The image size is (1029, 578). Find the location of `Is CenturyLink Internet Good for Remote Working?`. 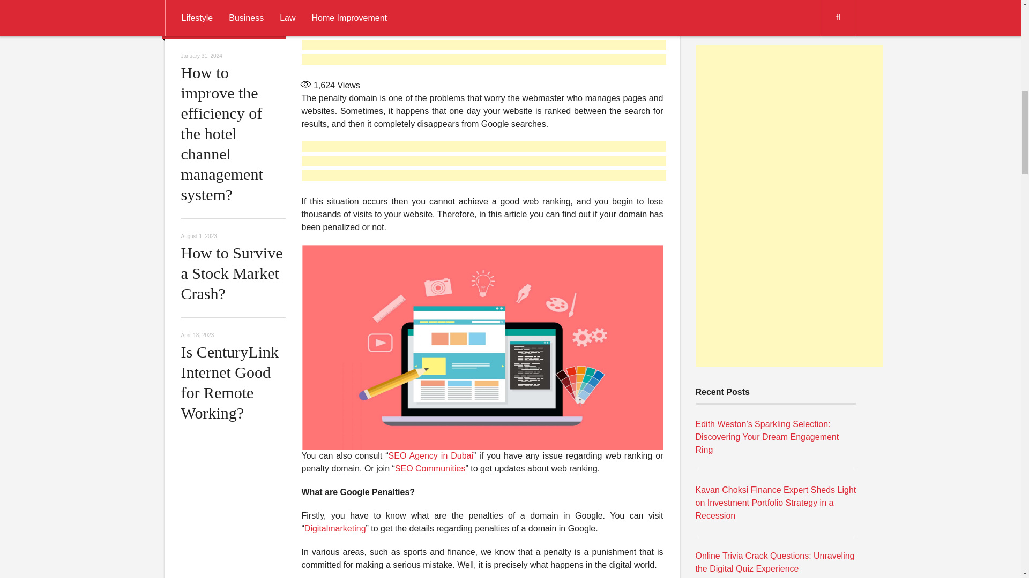

Is CenturyLink Internet Good for Remote Working? is located at coordinates (229, 382).